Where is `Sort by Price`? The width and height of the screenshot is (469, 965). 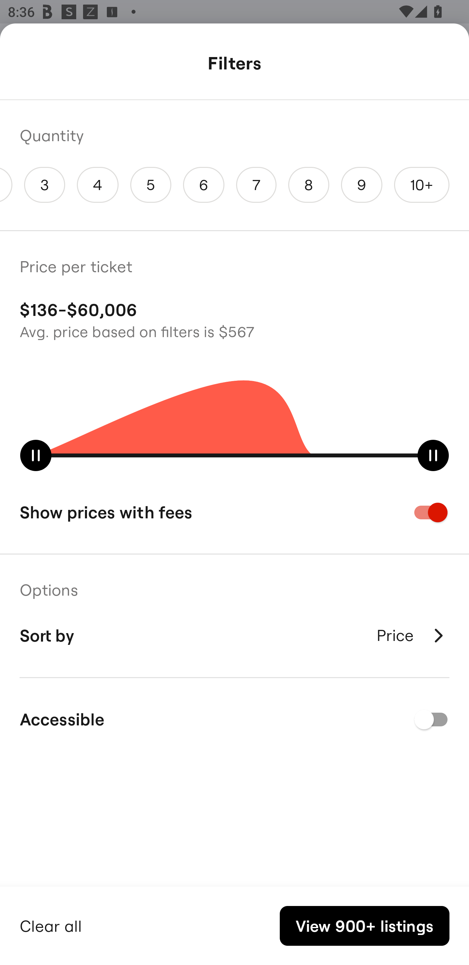 Sort by Price is located at coordinates (234, 635).